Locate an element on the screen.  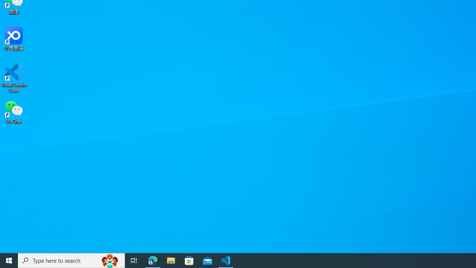
Start is located at coordinates (9, 261).